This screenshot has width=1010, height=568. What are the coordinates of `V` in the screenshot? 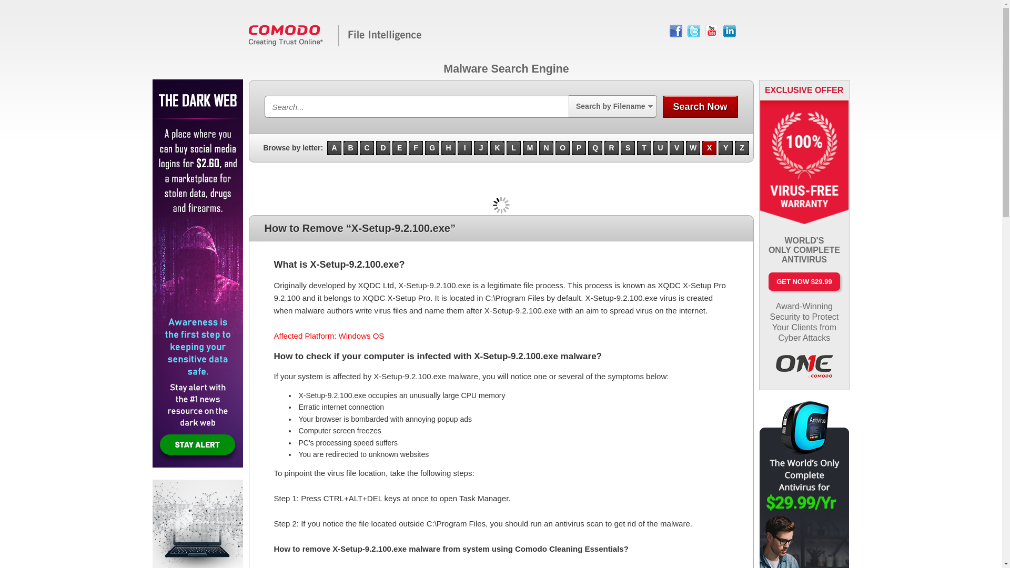 It's located at (676, 147).